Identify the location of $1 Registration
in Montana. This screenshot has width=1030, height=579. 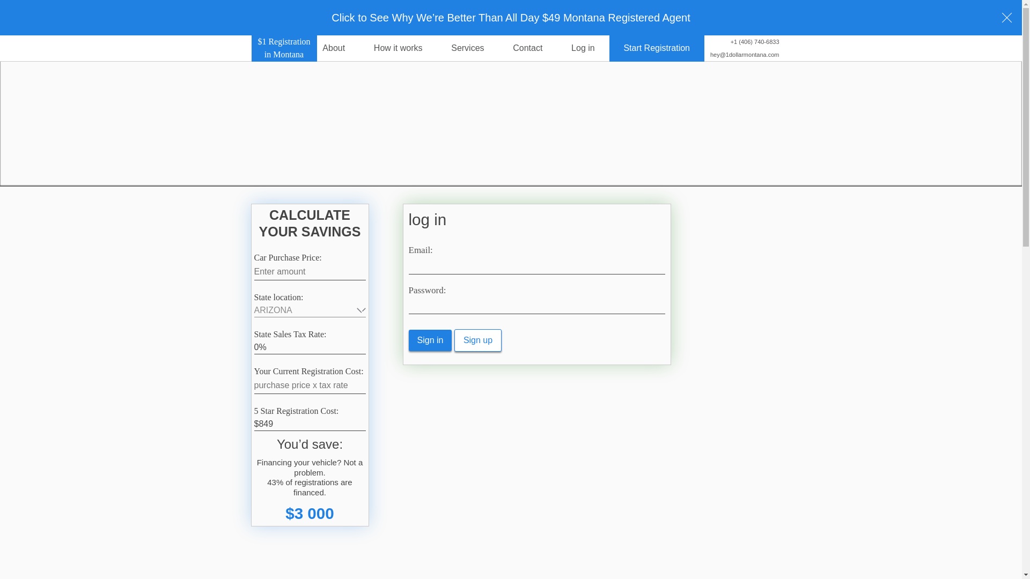
(284, 48).